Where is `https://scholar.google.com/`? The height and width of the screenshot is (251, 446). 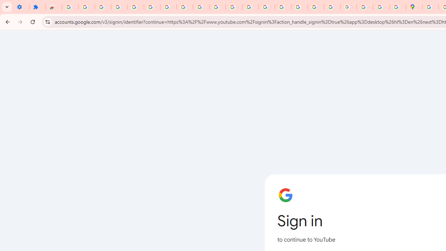
https://scholar.google.com/ is located at coordinates (250, 7).